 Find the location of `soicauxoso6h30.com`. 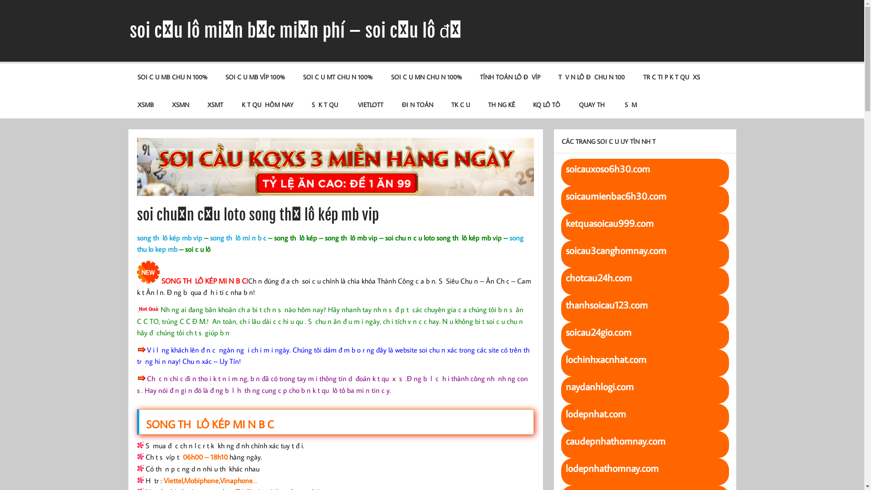

soicauxoso6h30.com is located at coordinates (607, 170).